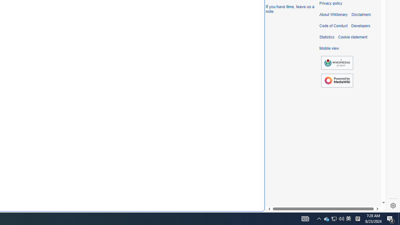 The height and width of the screenshot is (225, 400). What do you see at coordinates (337, 80) in the screenshot?
I see `Powered by MediaWiki` at bounding box center [337, 80].